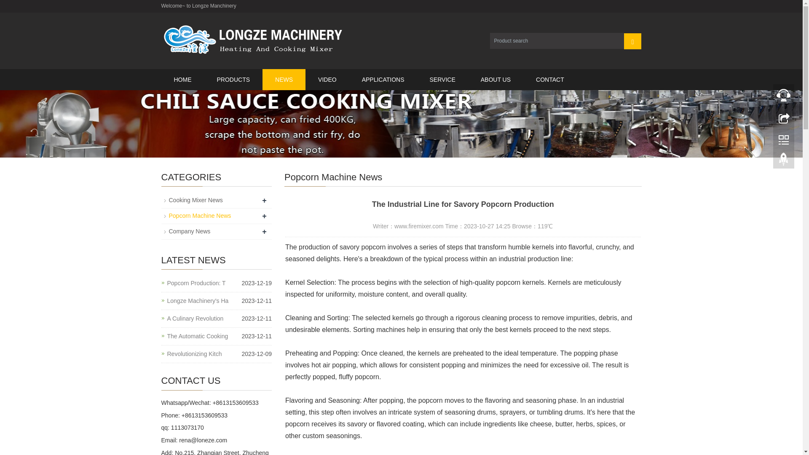 The height and width of the screenshot is (455, 809). What do you see at coordinates (197, 301) in the screenshot?
I see `Longze Machinery's Ha` at bounding box center [197, 301].